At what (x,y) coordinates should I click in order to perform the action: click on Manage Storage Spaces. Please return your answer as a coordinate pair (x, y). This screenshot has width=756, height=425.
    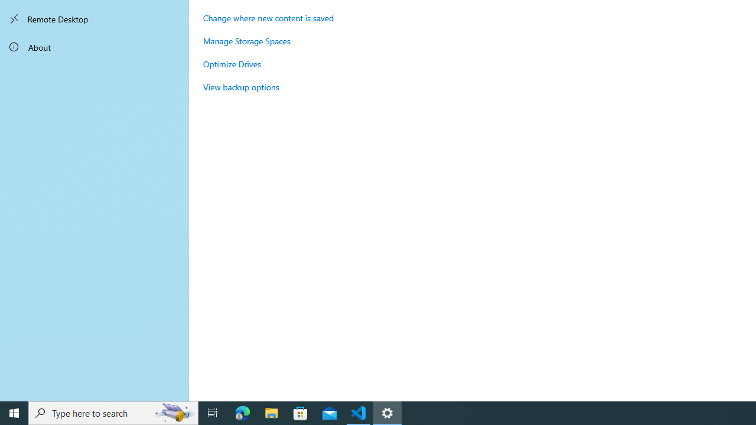
    Looking at the image, I should click on (247, 41).